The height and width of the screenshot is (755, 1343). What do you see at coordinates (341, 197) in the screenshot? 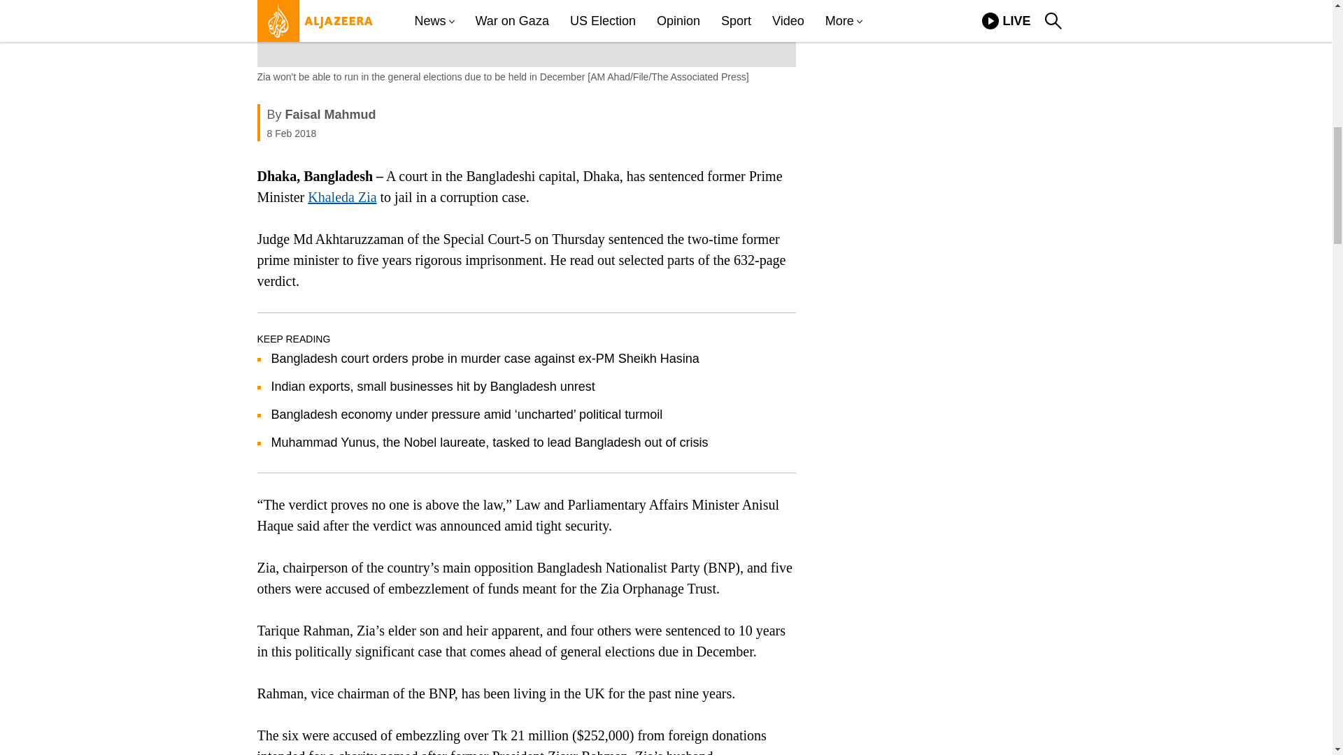
I see `Khaleda Zia` at bounding box center [341, 197].